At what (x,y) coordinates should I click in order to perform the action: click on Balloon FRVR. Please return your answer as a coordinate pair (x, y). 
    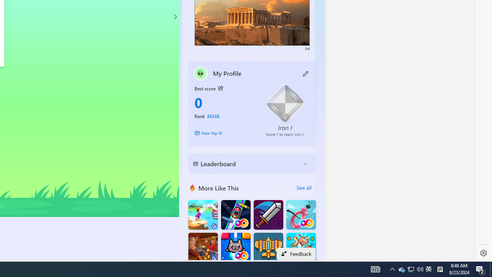
    Looking at the image, I should click on (301, 215).